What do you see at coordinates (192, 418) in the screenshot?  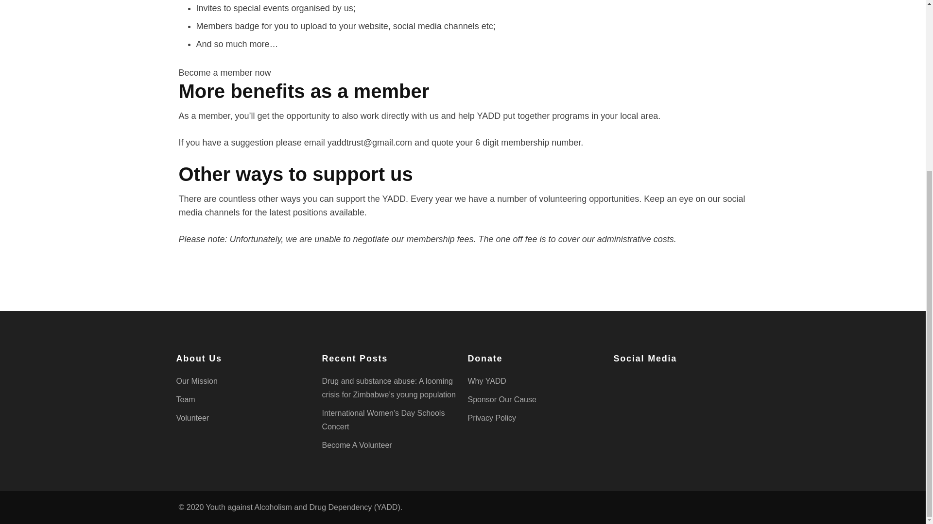 I see `Volunteer` at bounding box center [192, 418].